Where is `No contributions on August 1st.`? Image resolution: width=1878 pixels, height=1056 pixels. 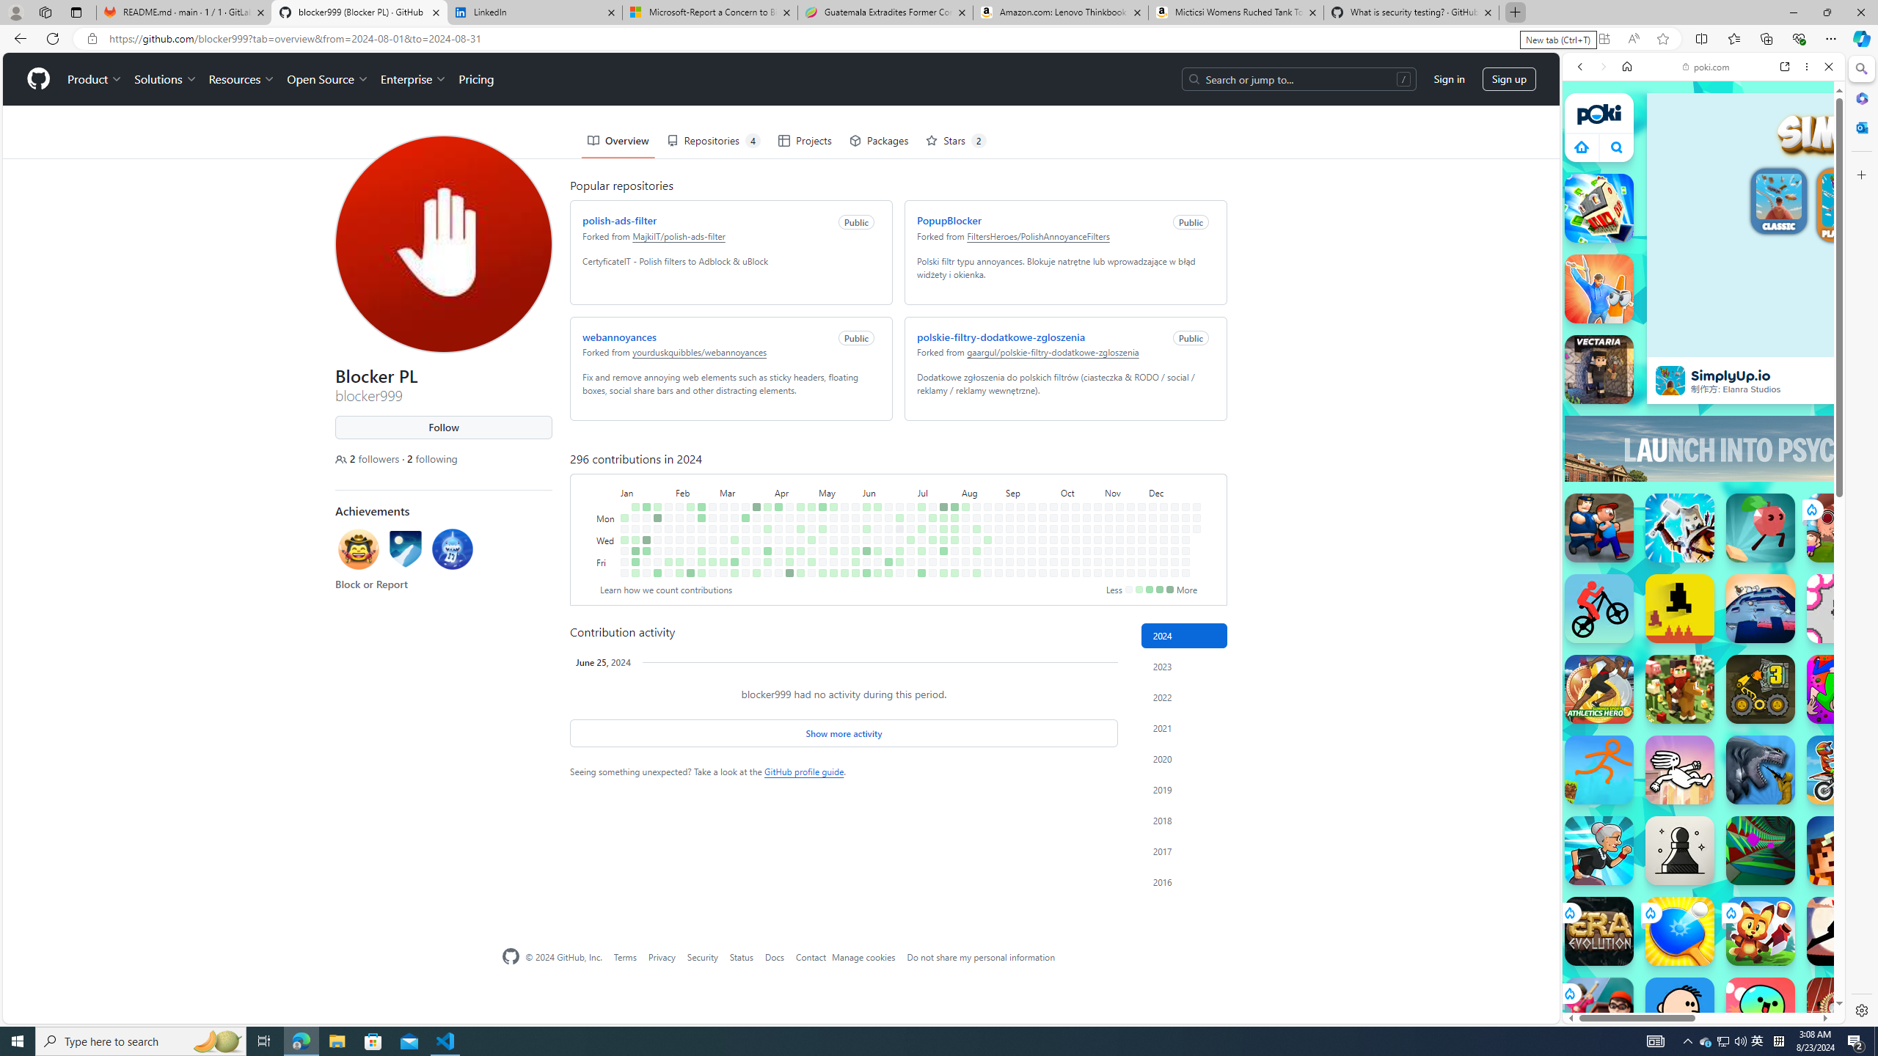 No contributions on August 1st. is located at coordinates (955, 551).